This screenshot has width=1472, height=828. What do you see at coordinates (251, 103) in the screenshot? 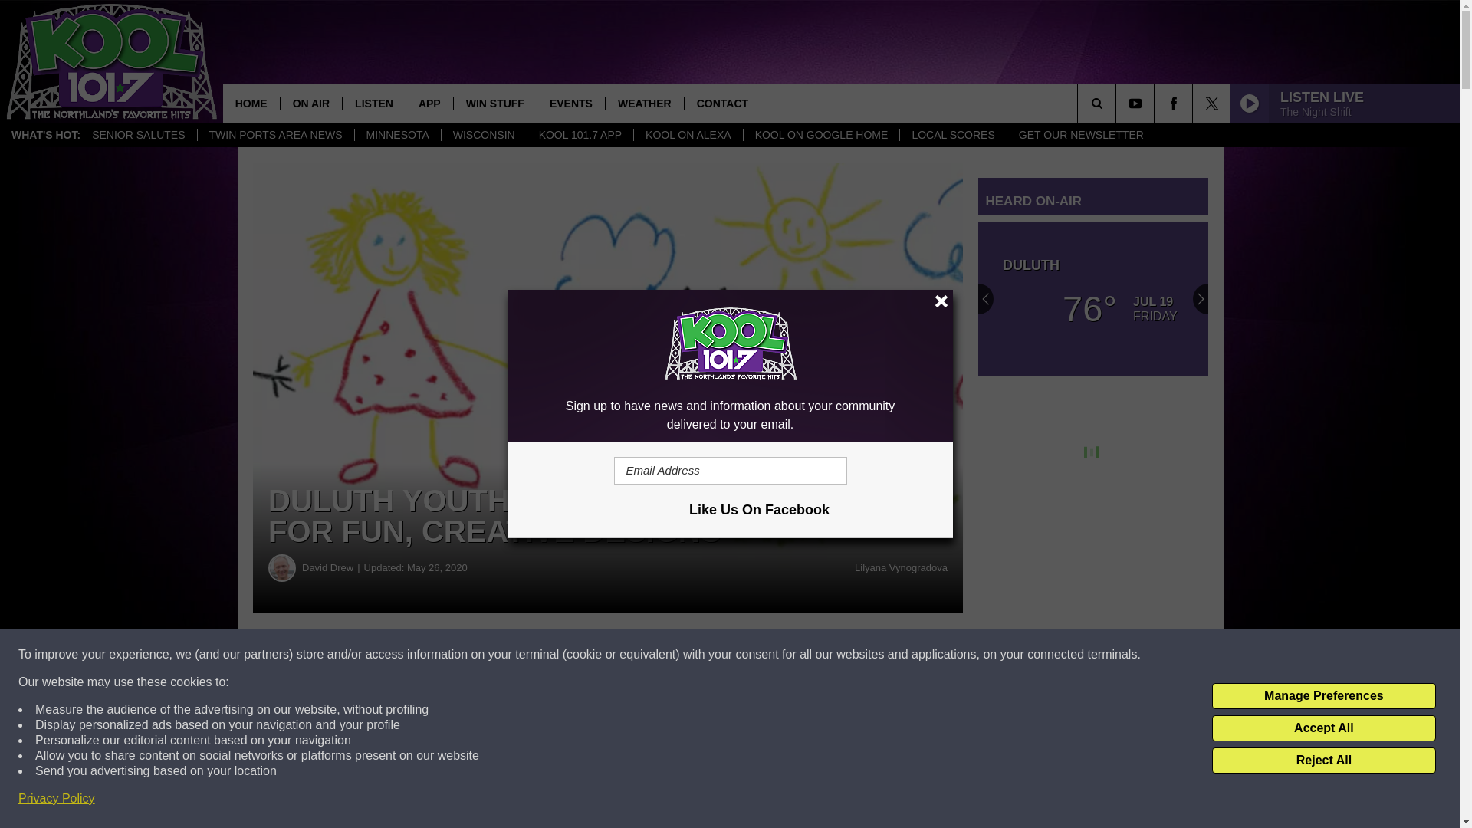
I see `HOME` at bounding box center [251, 103].